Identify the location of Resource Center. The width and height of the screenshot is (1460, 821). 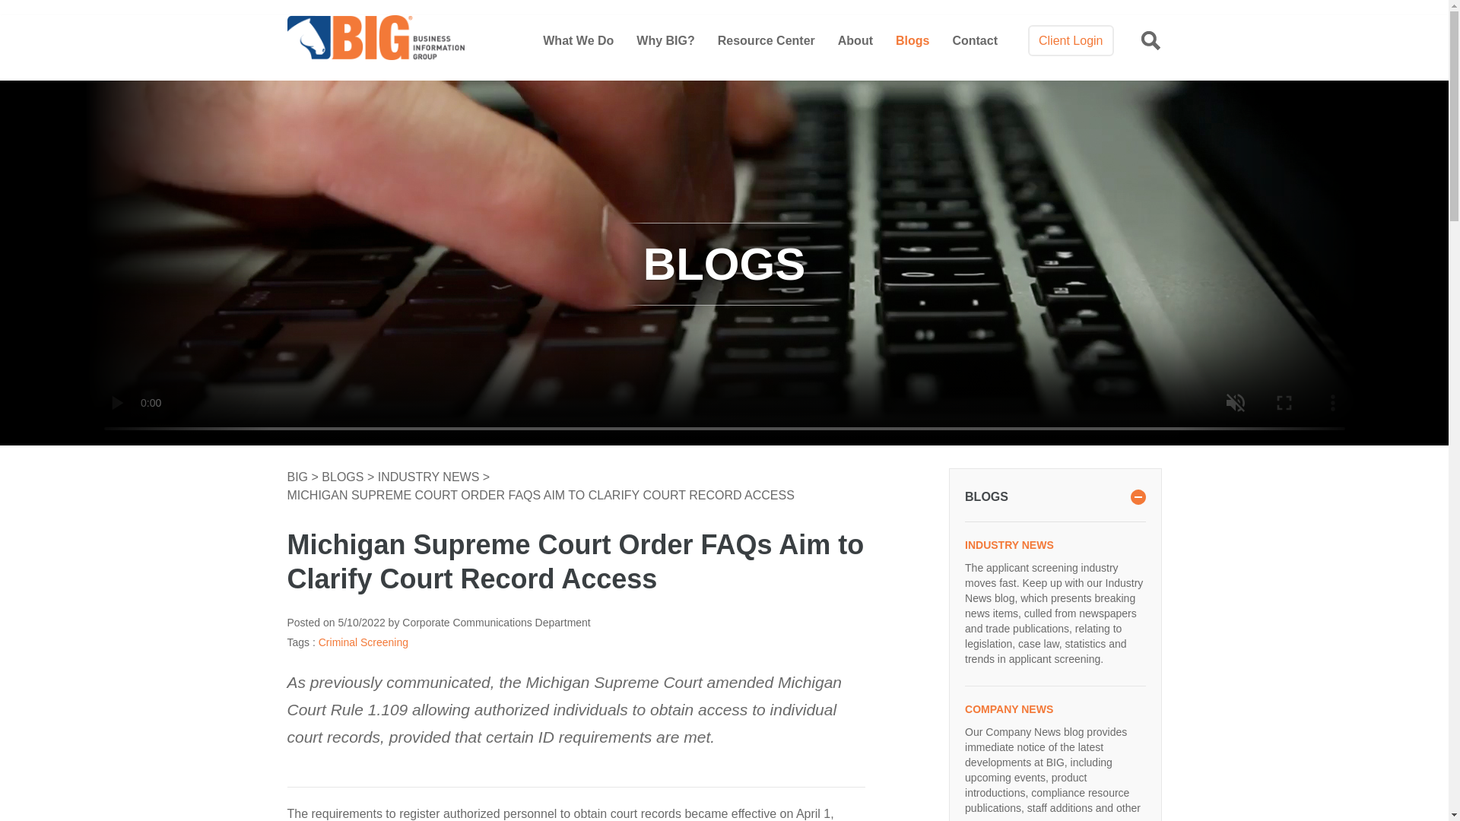
(766, 40).